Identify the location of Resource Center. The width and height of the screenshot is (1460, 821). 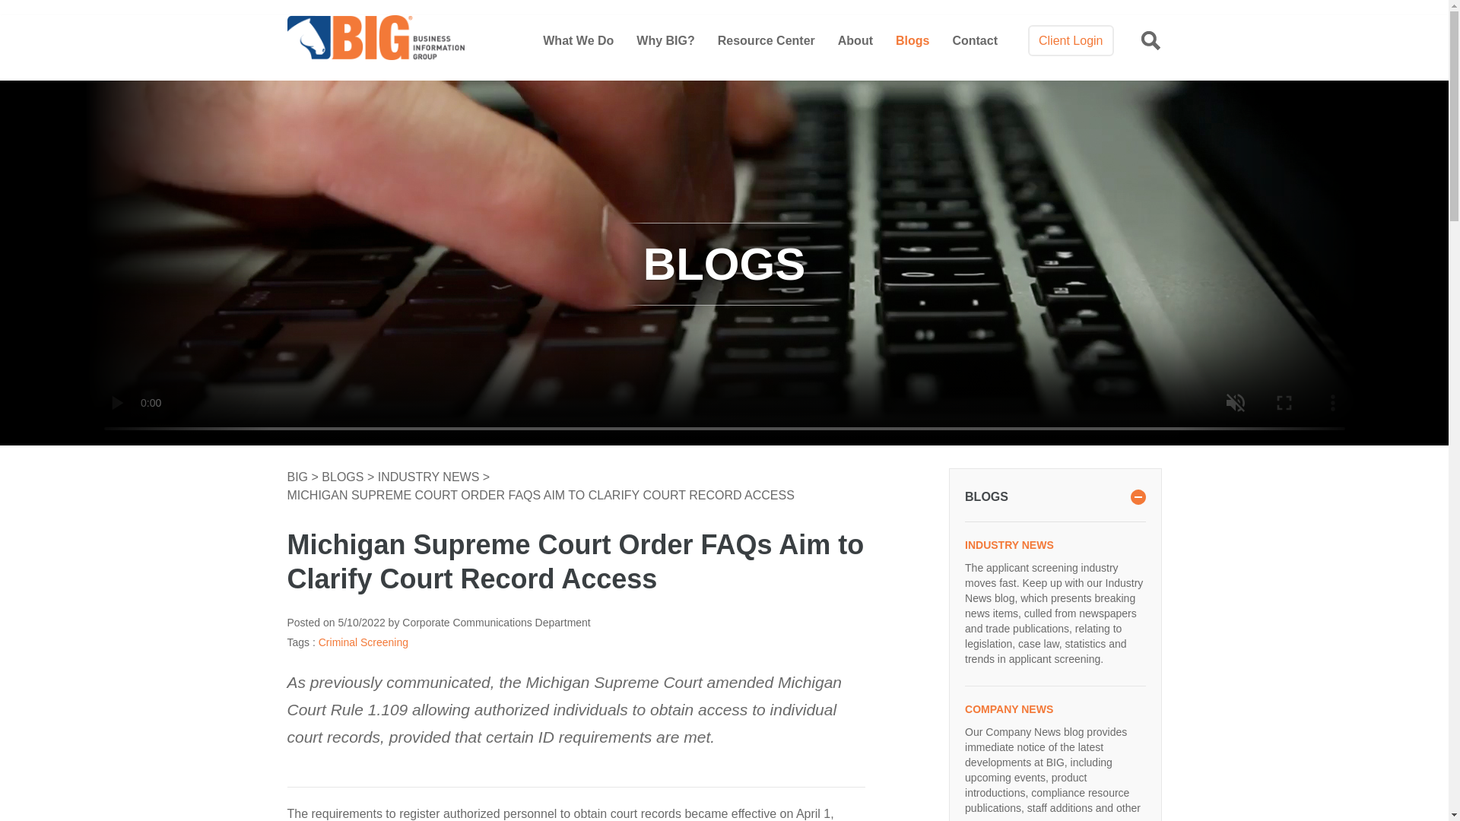
(766, 40).